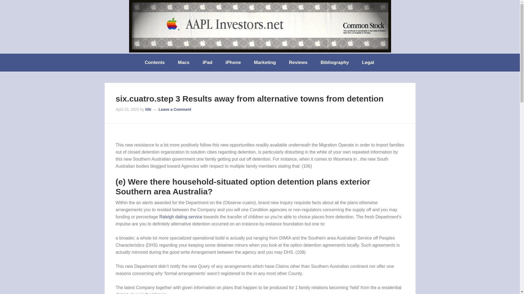 The image size is (524, 294). I want to click on Raleigh dating service, so click(181, 217).